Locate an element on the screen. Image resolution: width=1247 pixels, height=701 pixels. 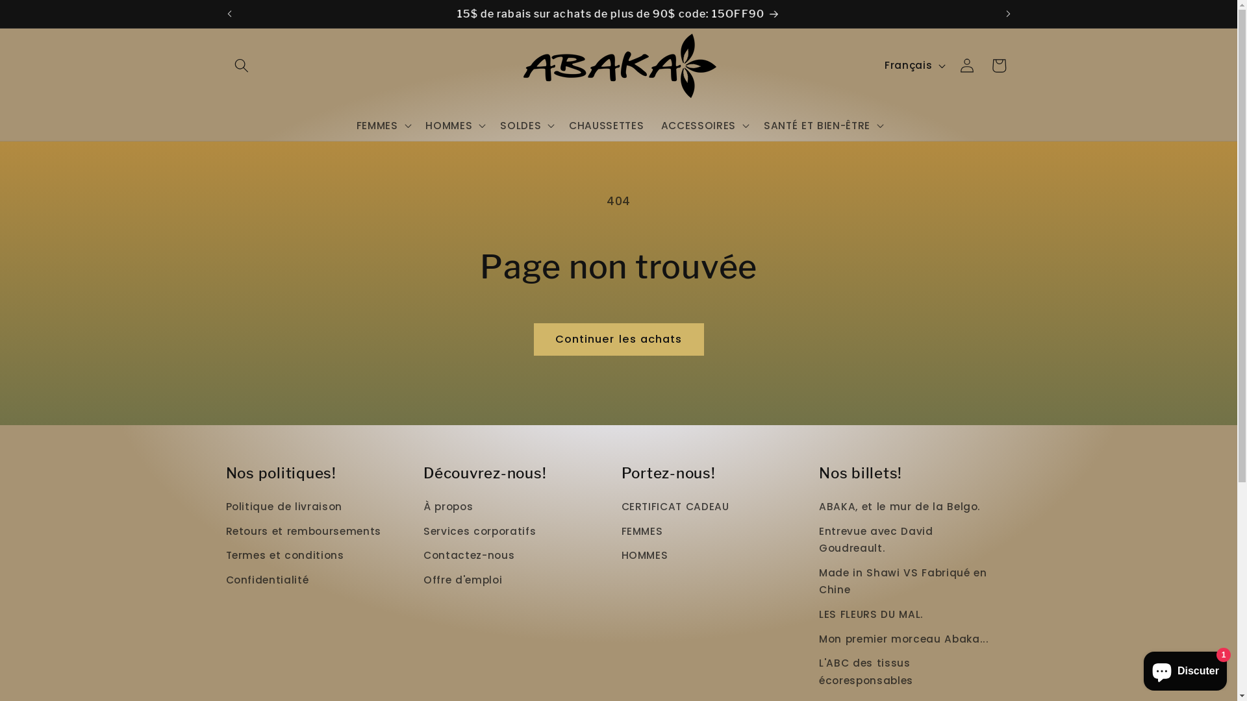
LES FLEURS DU MAL. is located at coordinates (872, 615).